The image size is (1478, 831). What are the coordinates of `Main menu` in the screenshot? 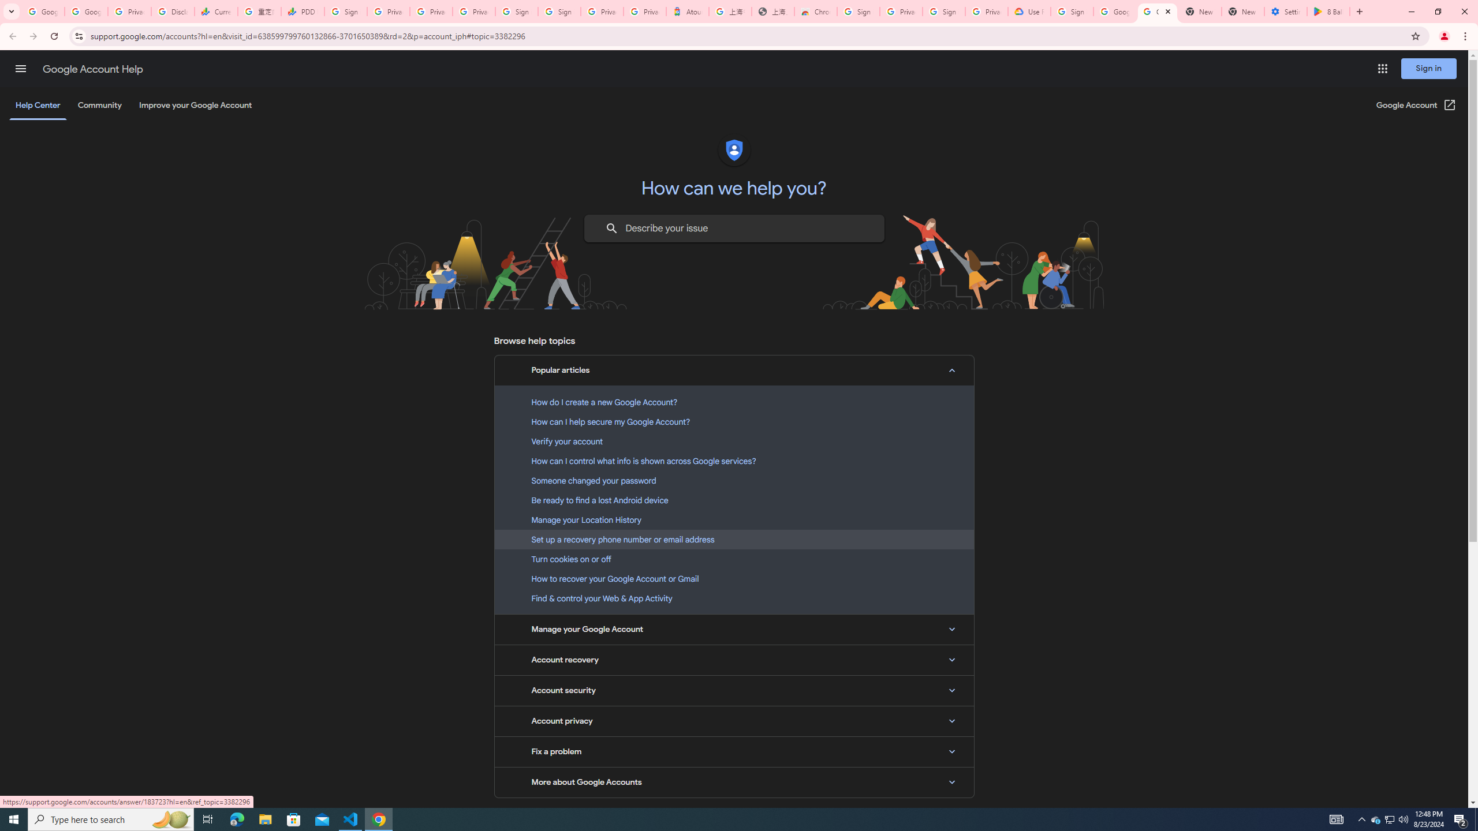 It's located at (20, 68).